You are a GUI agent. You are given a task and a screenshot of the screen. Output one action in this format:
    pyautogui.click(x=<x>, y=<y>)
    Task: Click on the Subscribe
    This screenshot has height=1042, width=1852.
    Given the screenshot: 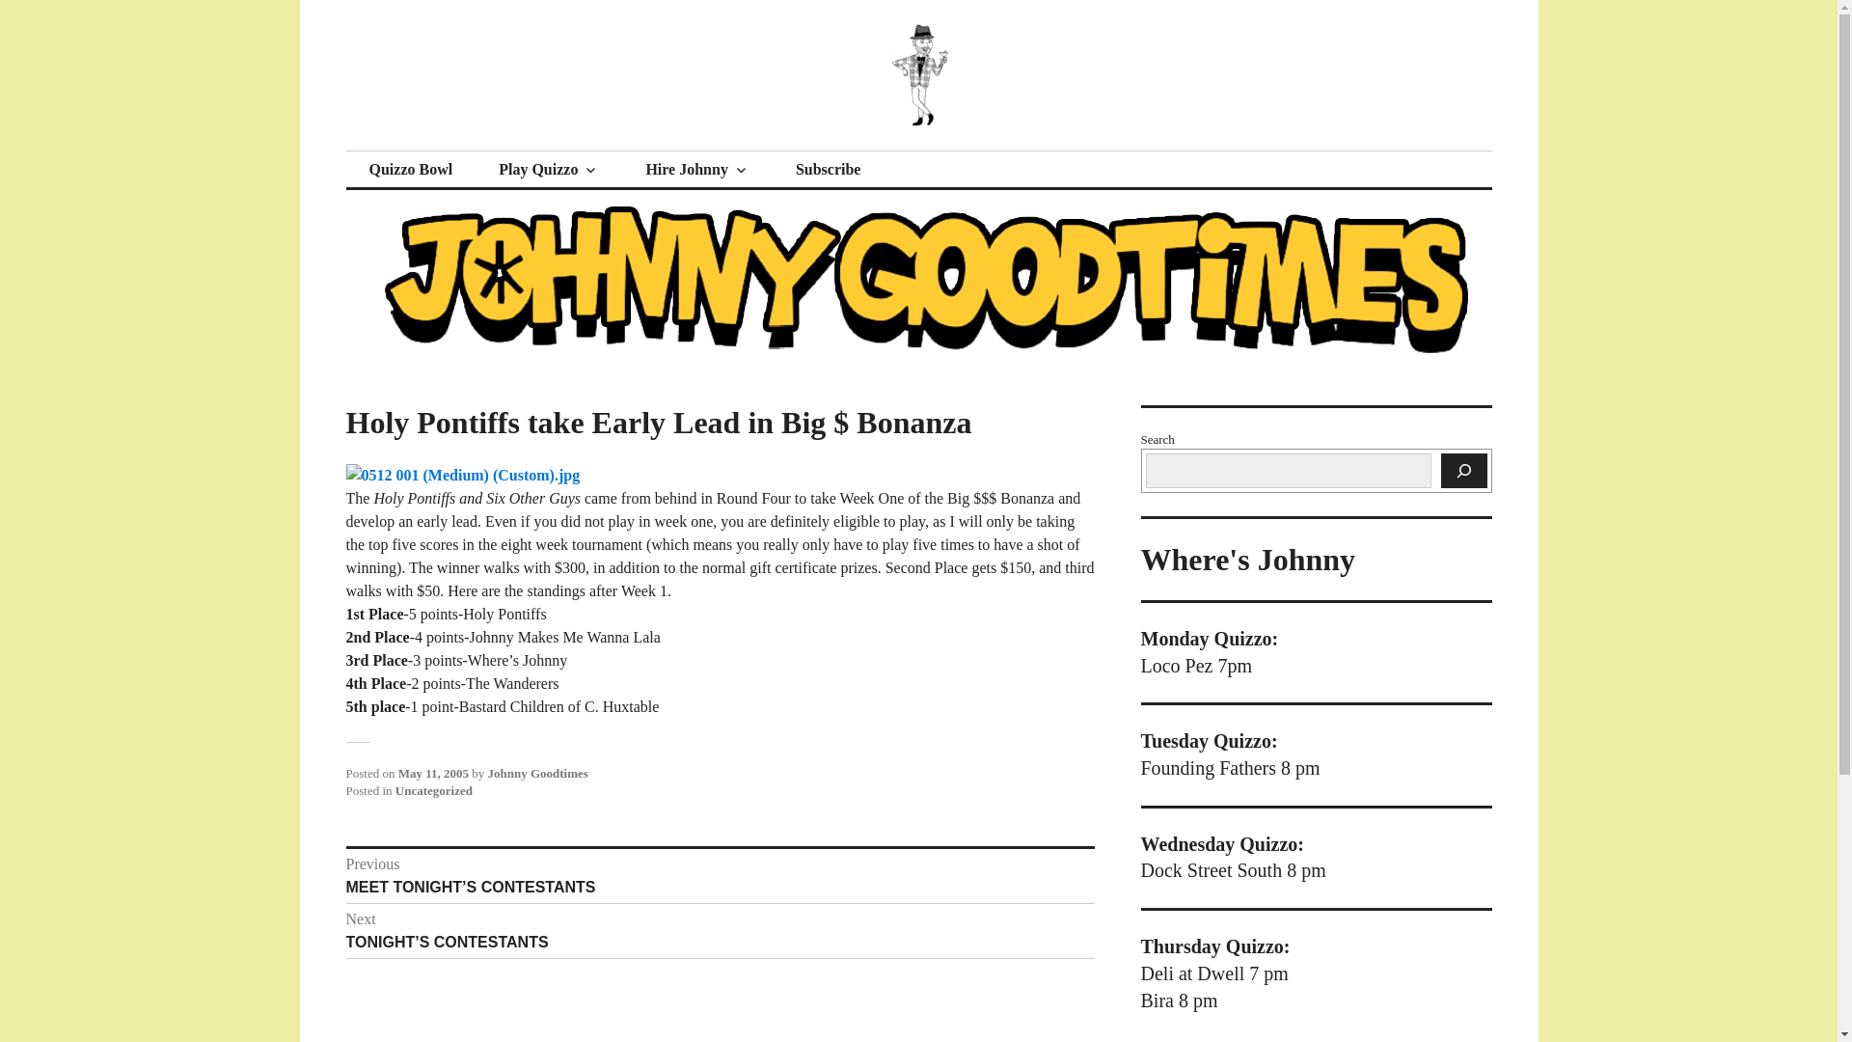 What is the action you would take?
    pyautogui.click(x=828, y=170)
    